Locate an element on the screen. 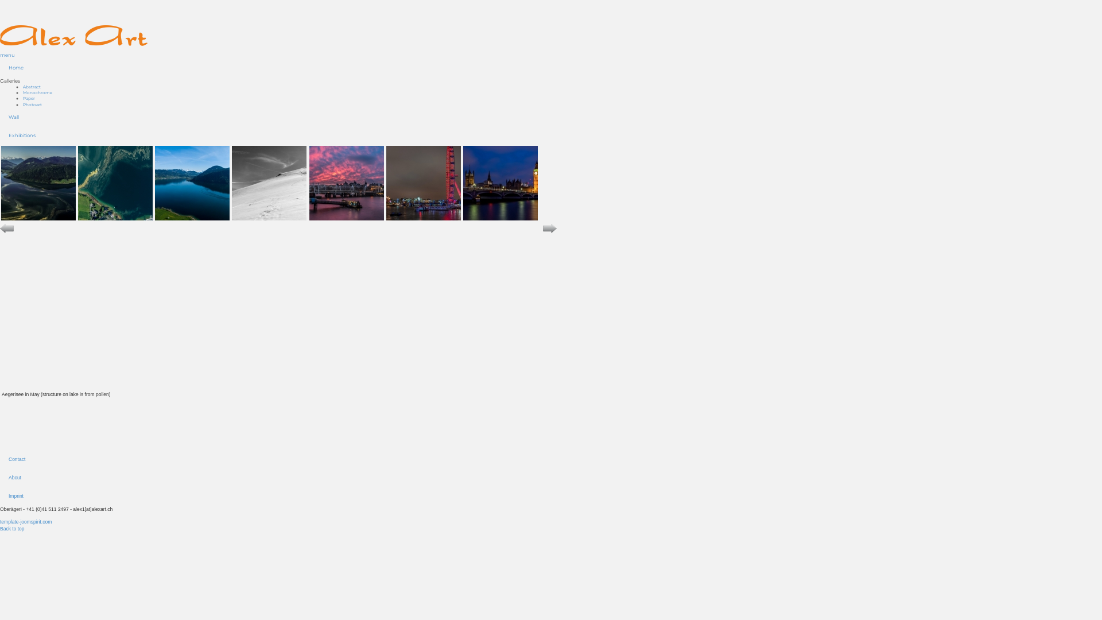 Image resolution: width=1102 pixels, height=620 pixels. About is located at coordinates (281, 478).